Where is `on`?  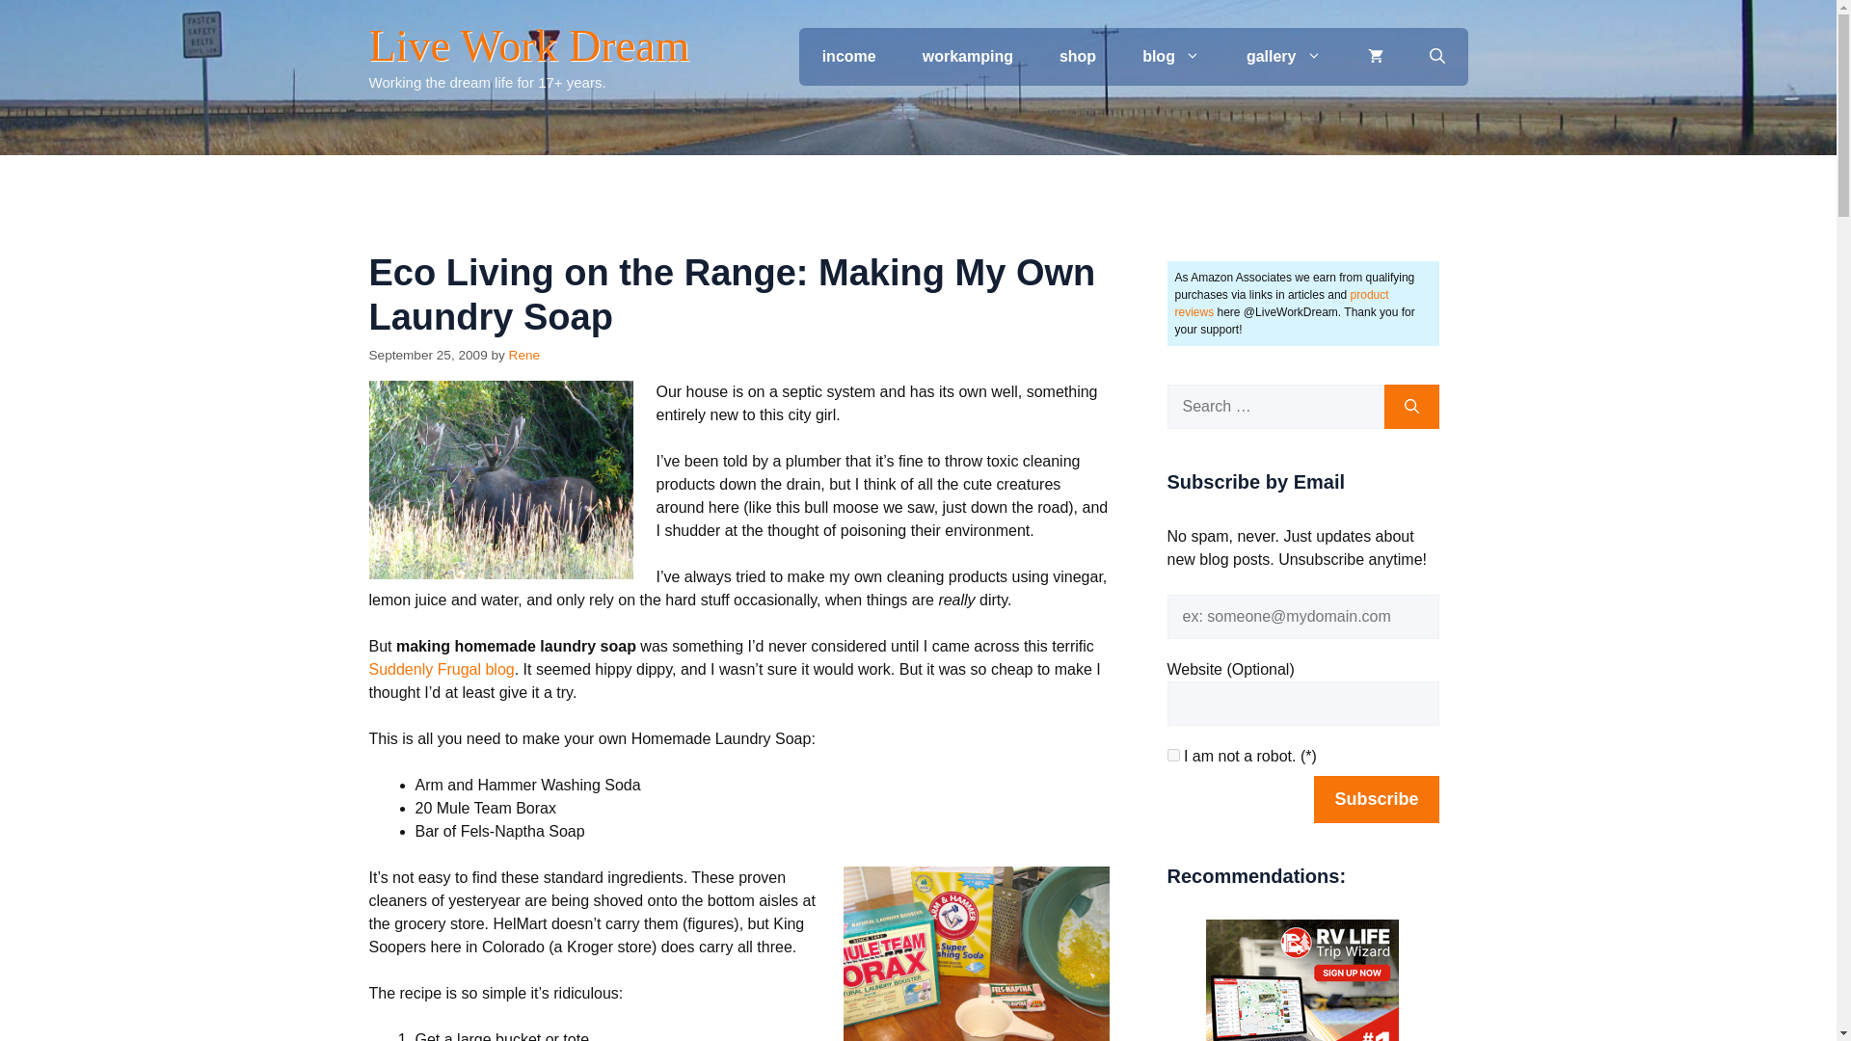 on is located at coordinates (1172, 754).